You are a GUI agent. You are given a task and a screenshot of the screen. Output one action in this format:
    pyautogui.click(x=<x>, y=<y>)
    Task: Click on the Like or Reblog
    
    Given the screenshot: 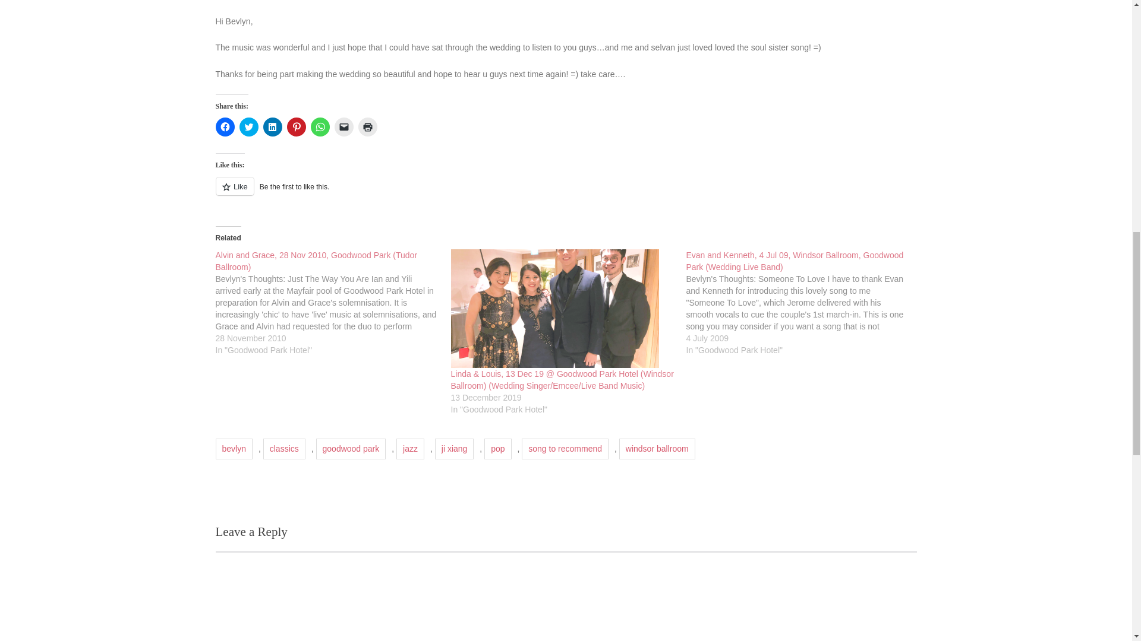 What is the action you would take?
    pyautogui.click(x=566, y=193)
    